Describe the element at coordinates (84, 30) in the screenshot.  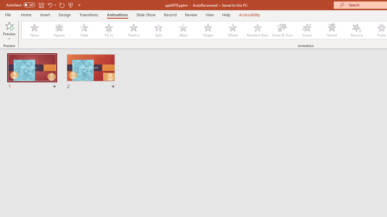
I see `Fade` at that location.